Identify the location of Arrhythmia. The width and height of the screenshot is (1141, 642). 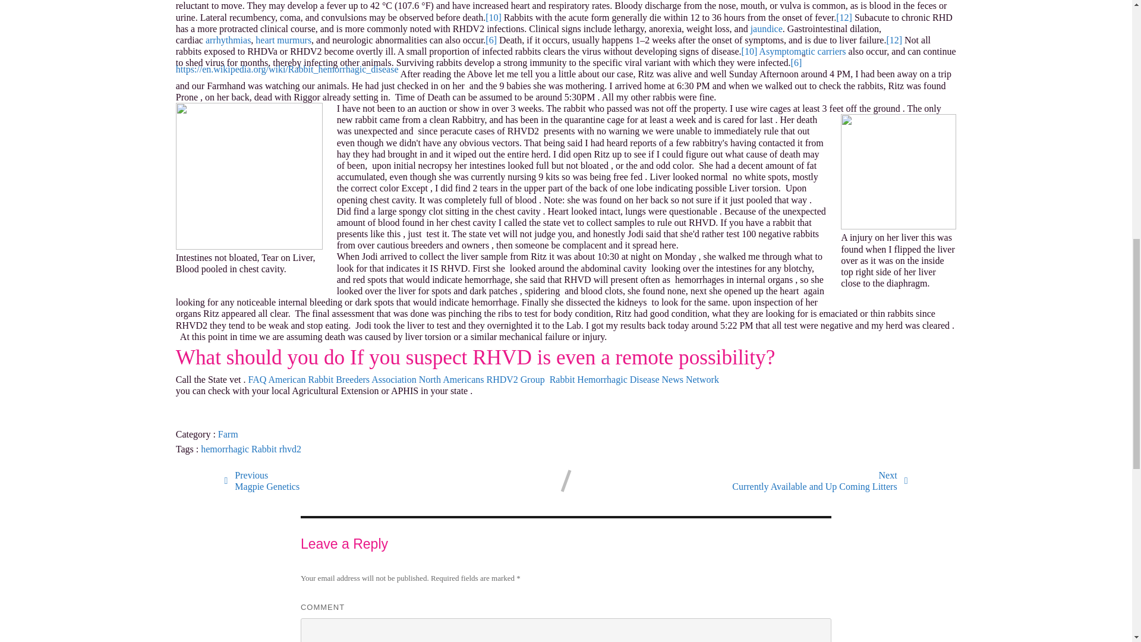
(262, 480).